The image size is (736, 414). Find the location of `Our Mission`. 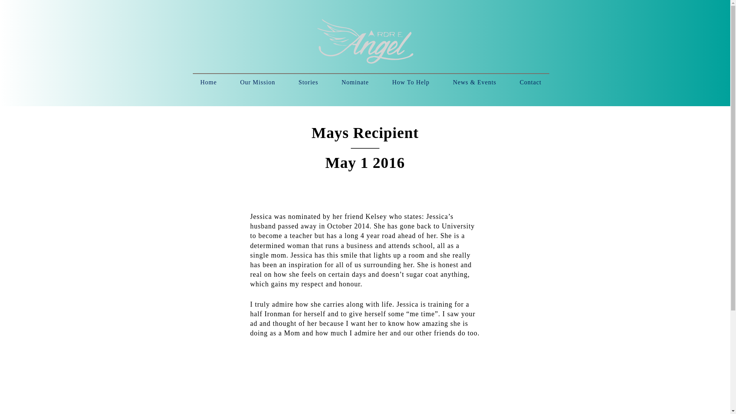

Our Mission is located at coordinates (258, 82).